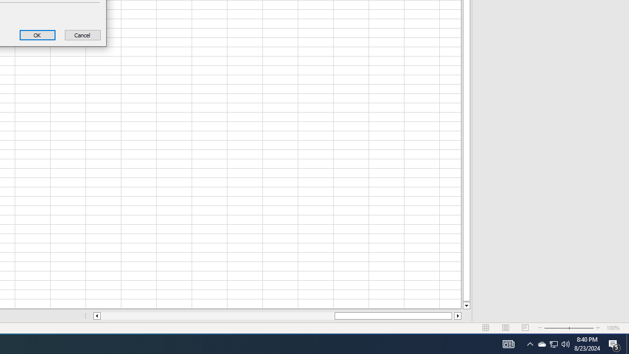 Image resolution: width=629 pixels, height=354 pixels. Describe the element at coordinates (553, 344) in the screenshot. I see `Show desktop` at that location.